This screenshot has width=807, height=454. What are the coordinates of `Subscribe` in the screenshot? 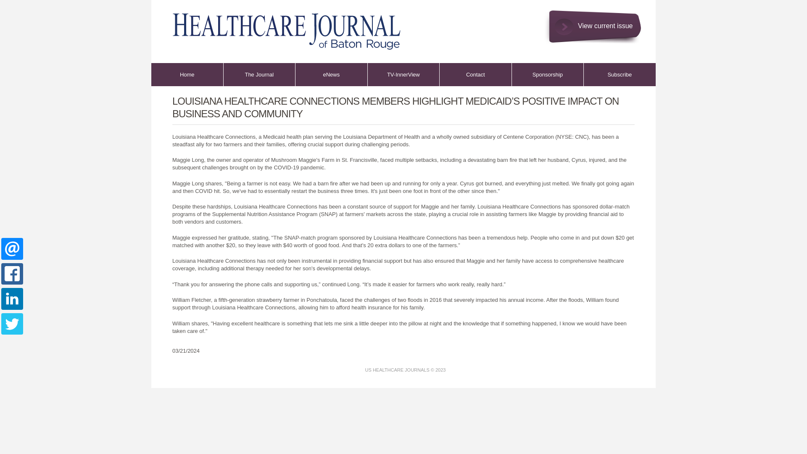 It's located at (620, 75).